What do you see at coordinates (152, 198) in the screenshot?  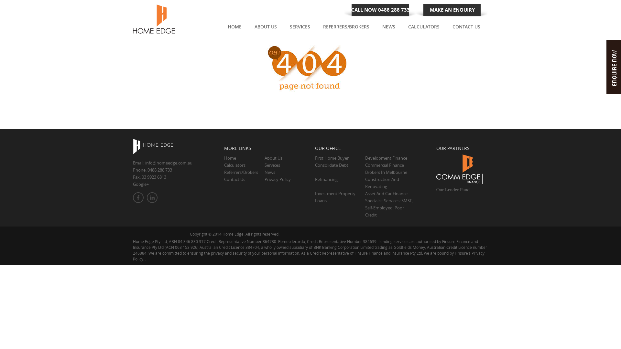 I see `linkedin` at bounding box center [152, 198].